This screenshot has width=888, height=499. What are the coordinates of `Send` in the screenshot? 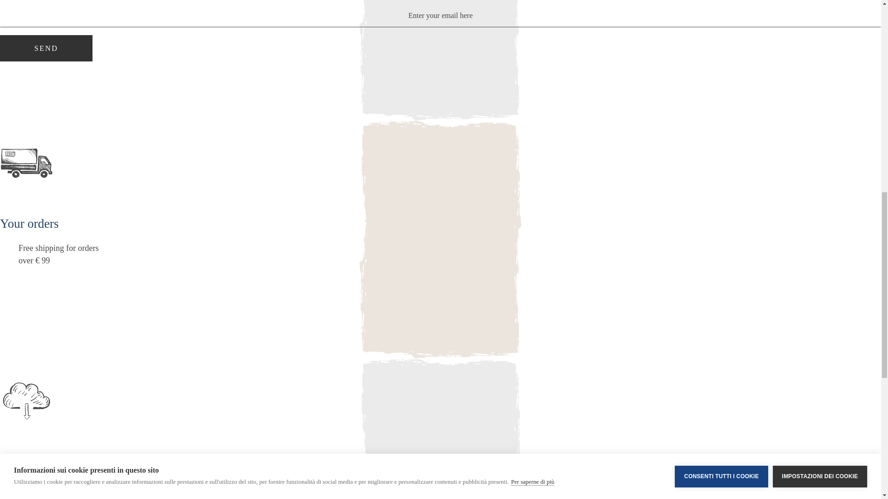 It's located at (46, 48).